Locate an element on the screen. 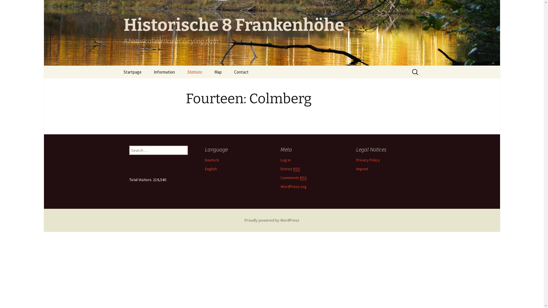  Log in is located at coordinates (285, 160).